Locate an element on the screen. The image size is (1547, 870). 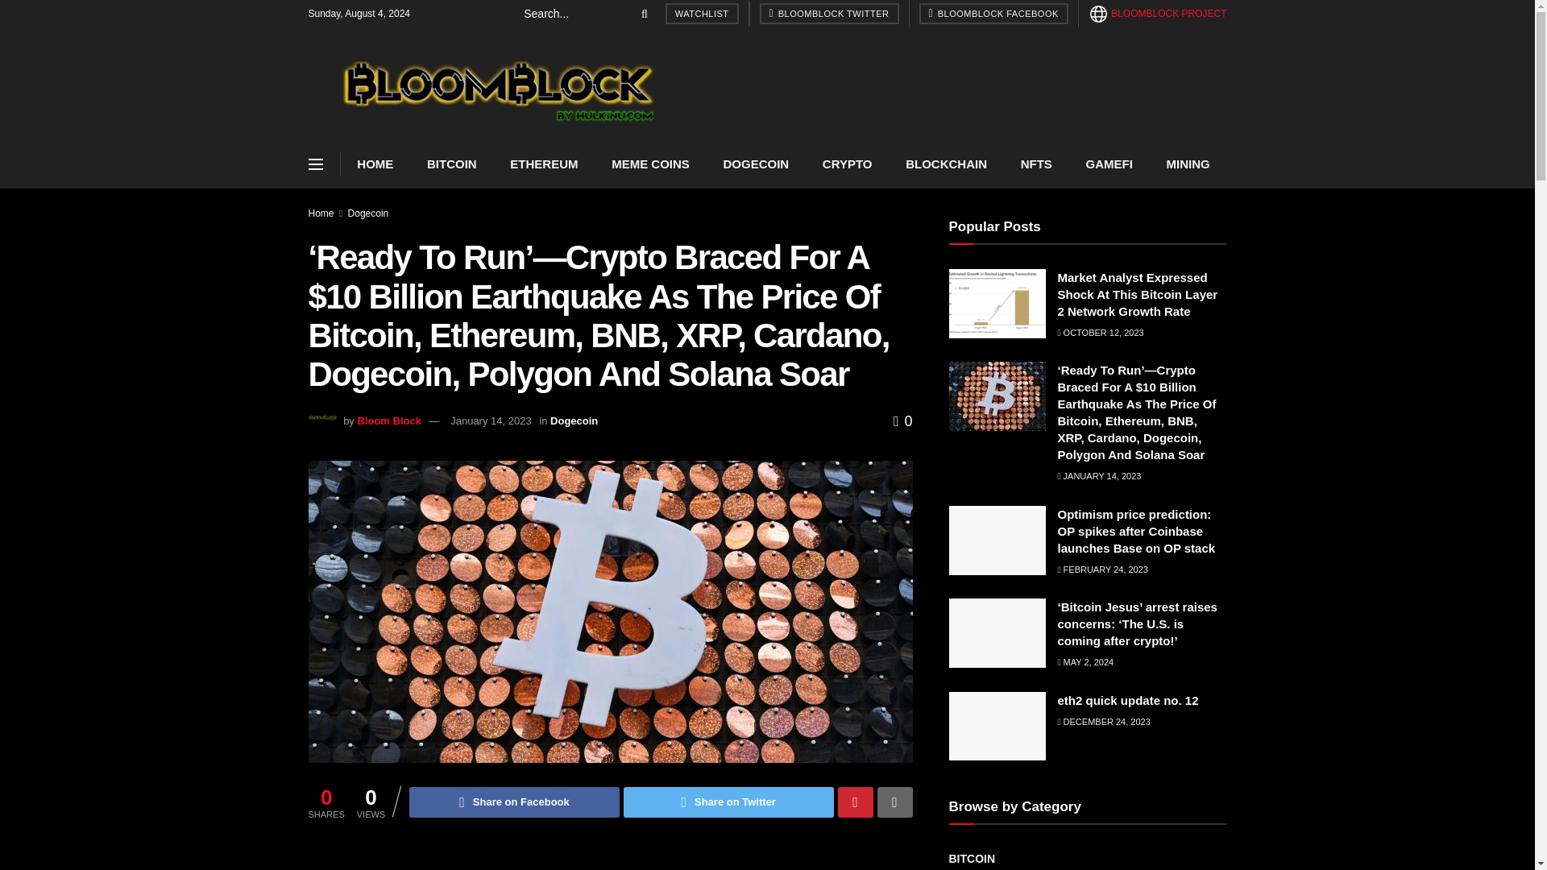
Share on Facebook is located at coordinates (514, 802).